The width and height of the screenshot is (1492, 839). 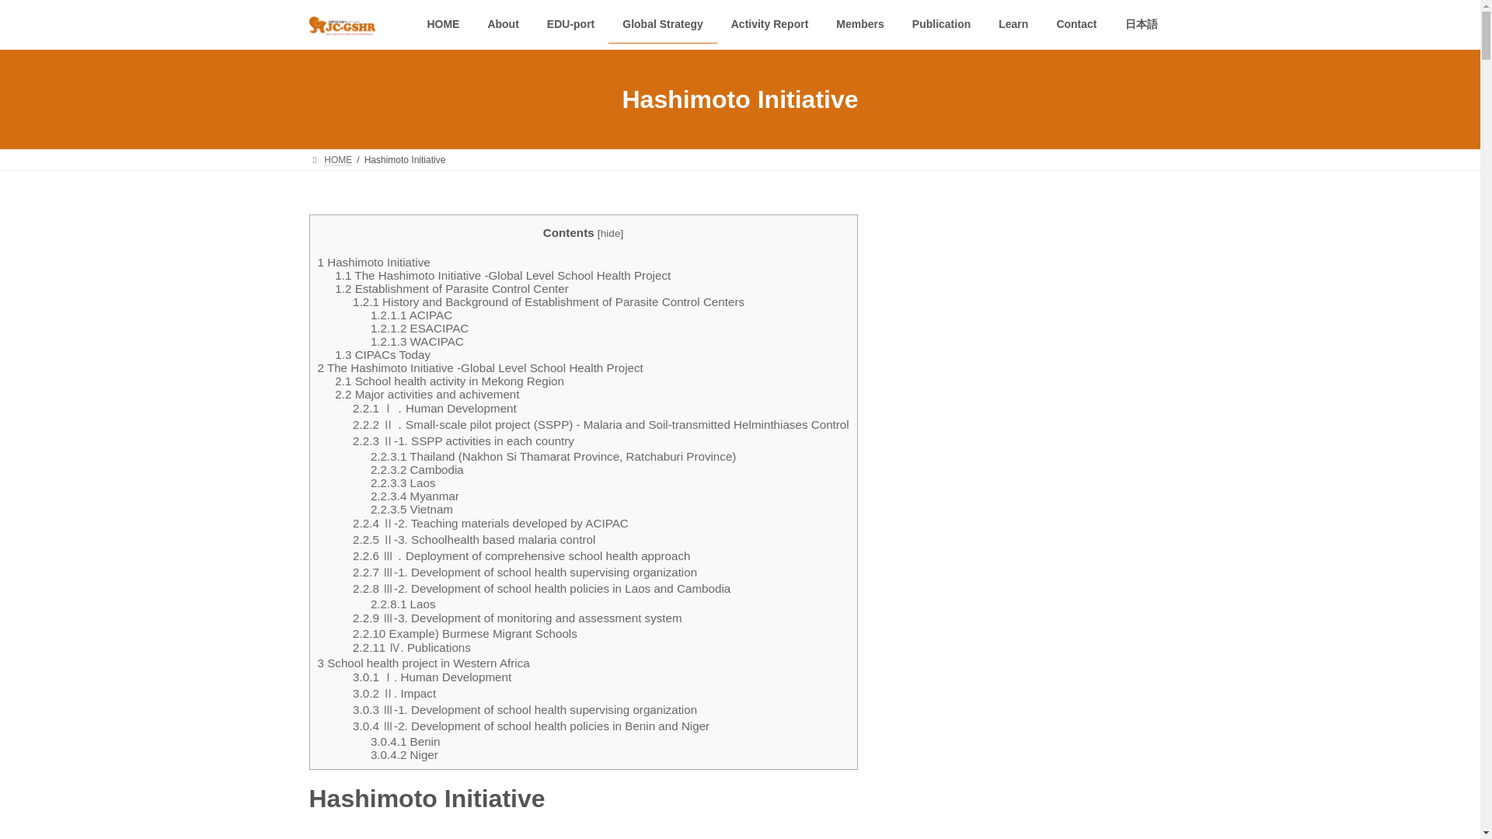 What do you see at coordinates (443, 25) in the screenshot?
I see `HOME` at bounding box center [443, 25].